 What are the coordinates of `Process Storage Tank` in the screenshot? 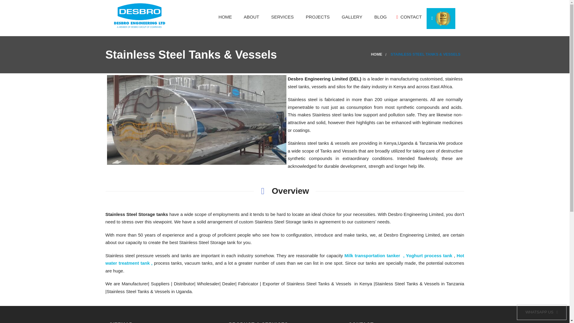 It's located at (358, 79).